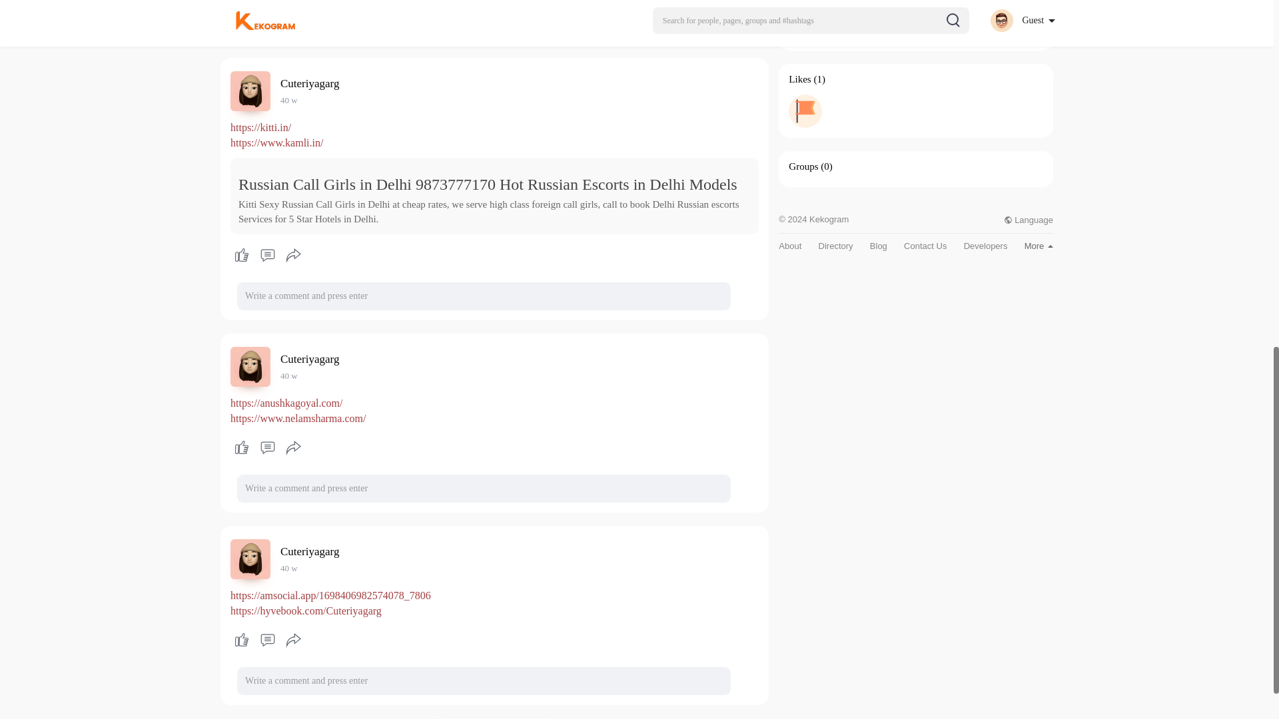 The width and height of the screenshot is (1279, 719). I want to click on Cuteriyagarg, so click(312, 551).